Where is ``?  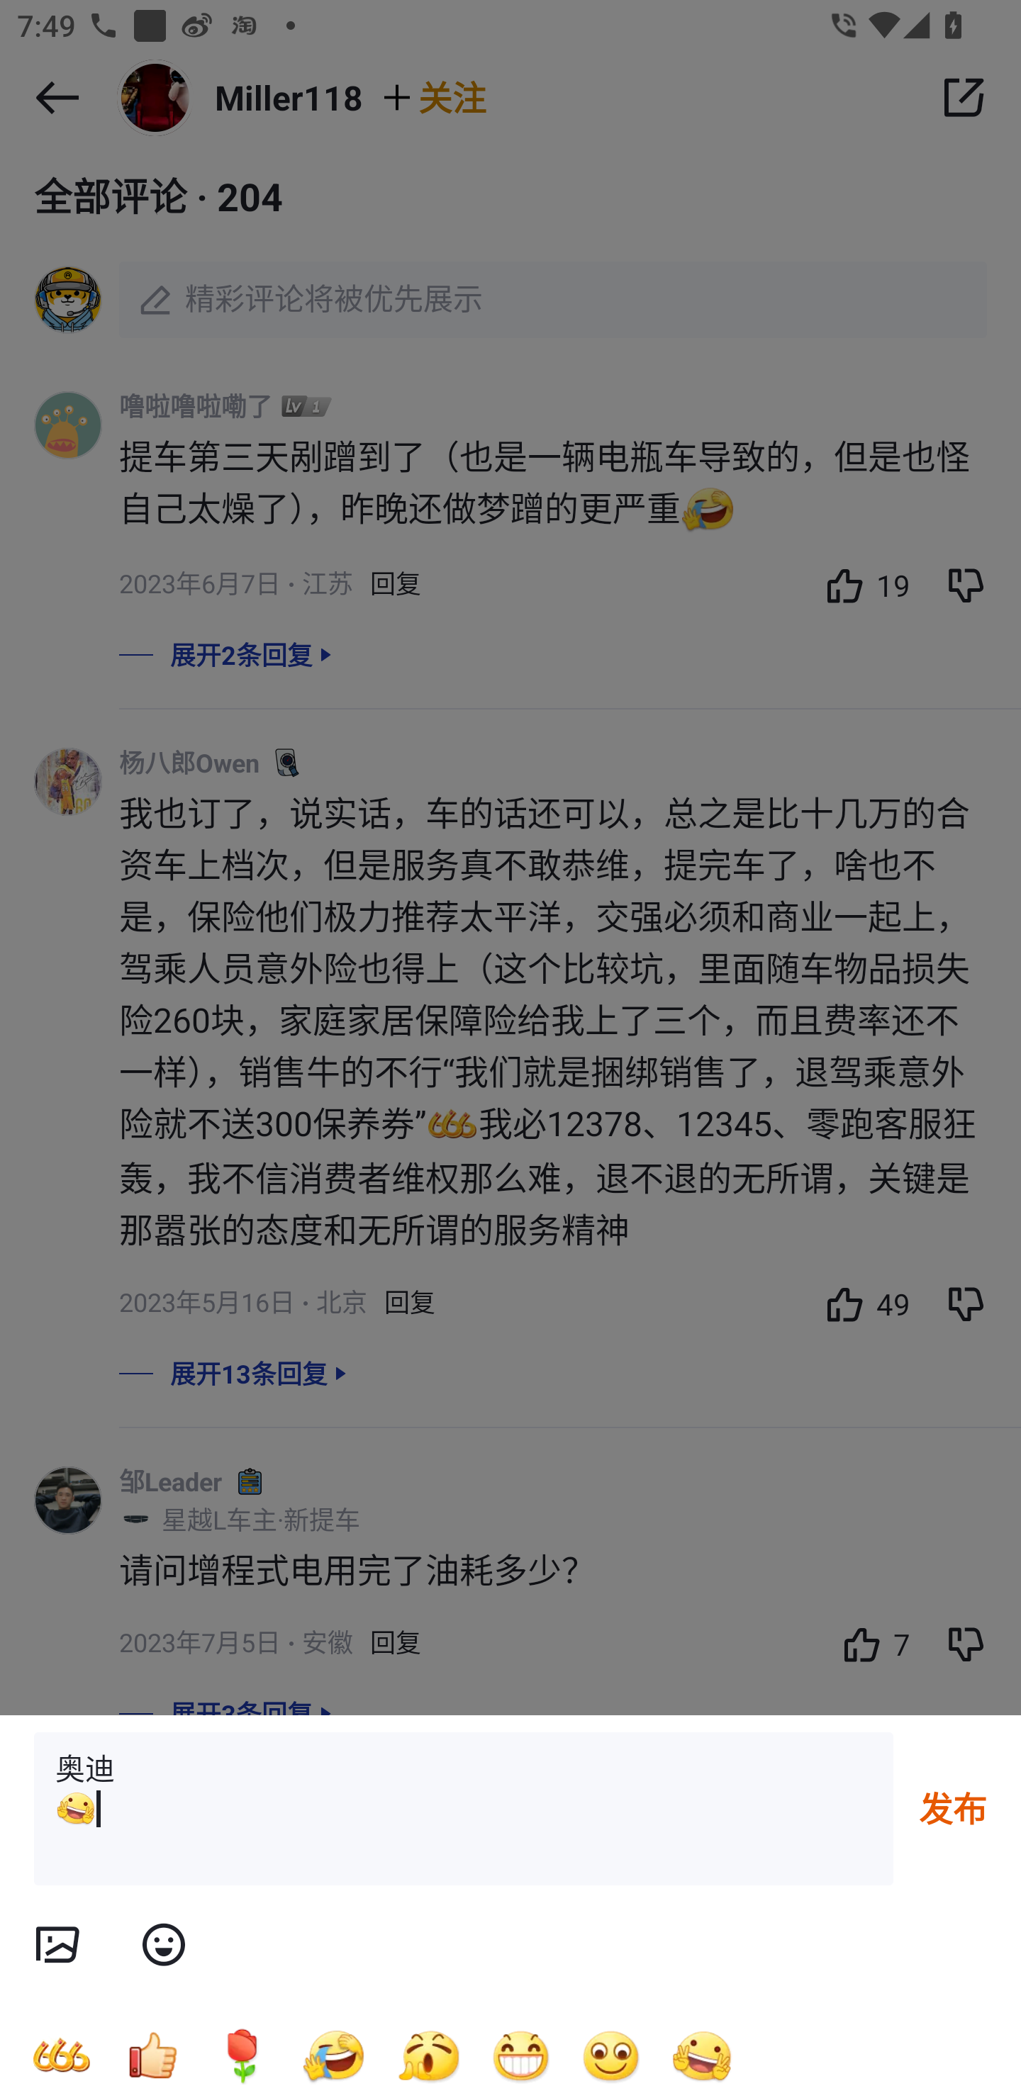  is located at coordinates (163, 1945).